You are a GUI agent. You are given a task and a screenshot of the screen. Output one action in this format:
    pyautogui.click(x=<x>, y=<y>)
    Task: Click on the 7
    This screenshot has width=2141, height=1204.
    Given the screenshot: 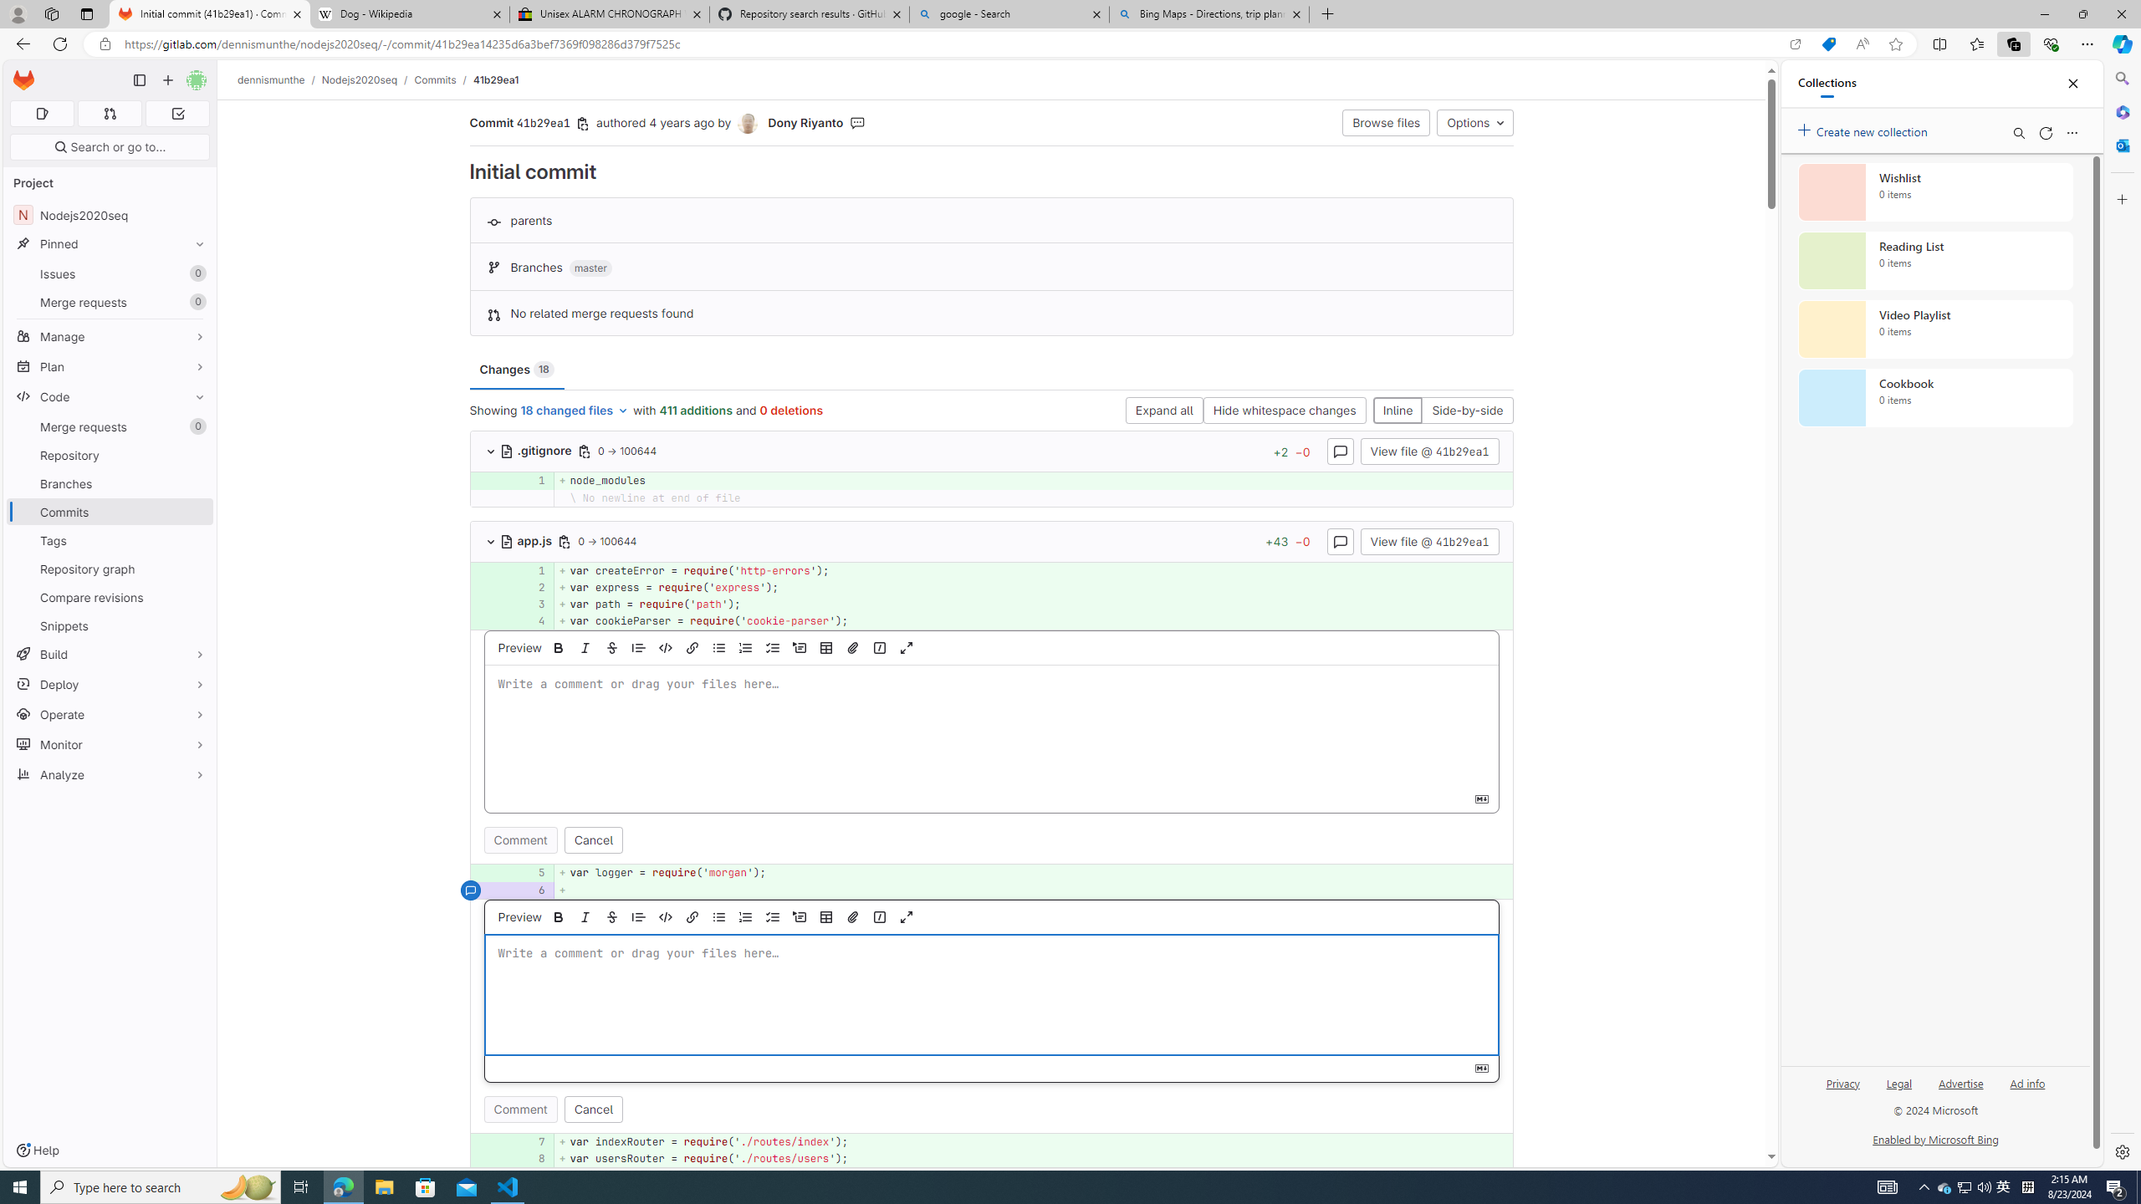 What is the action you would take?
    pyautogui.click(x=533, y=1142)
    